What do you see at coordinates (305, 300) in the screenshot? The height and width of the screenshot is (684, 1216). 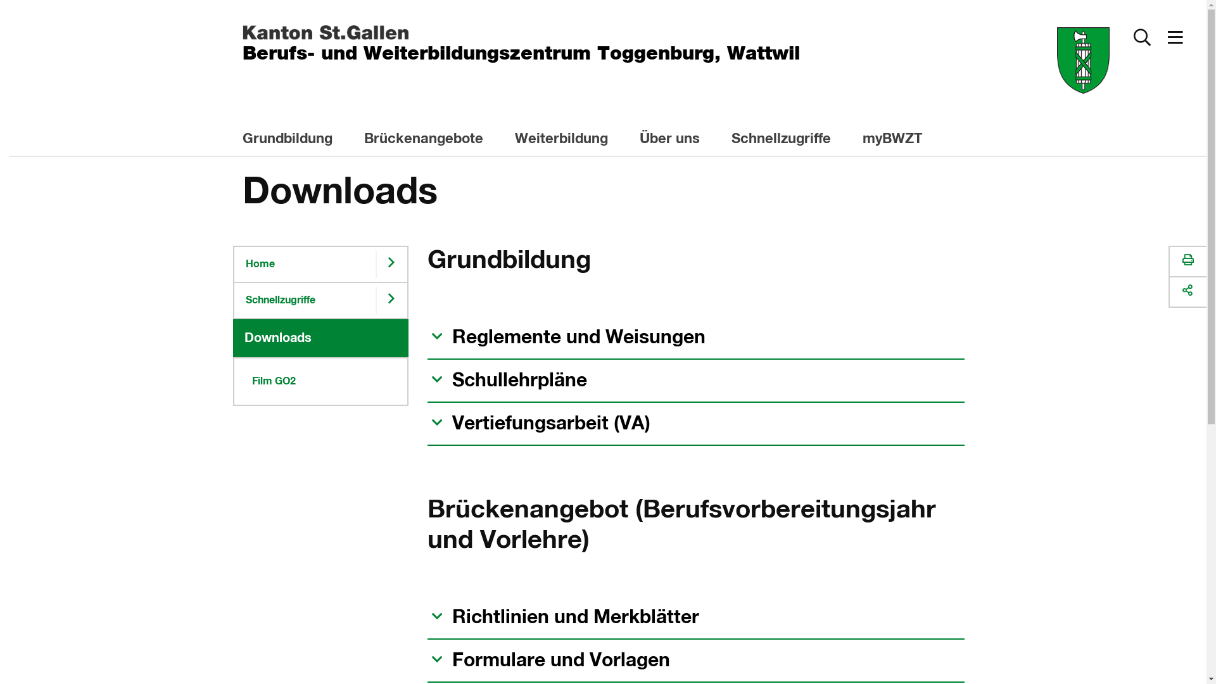 I see `Schnellzugriffe` at bounding box center [305, 300].